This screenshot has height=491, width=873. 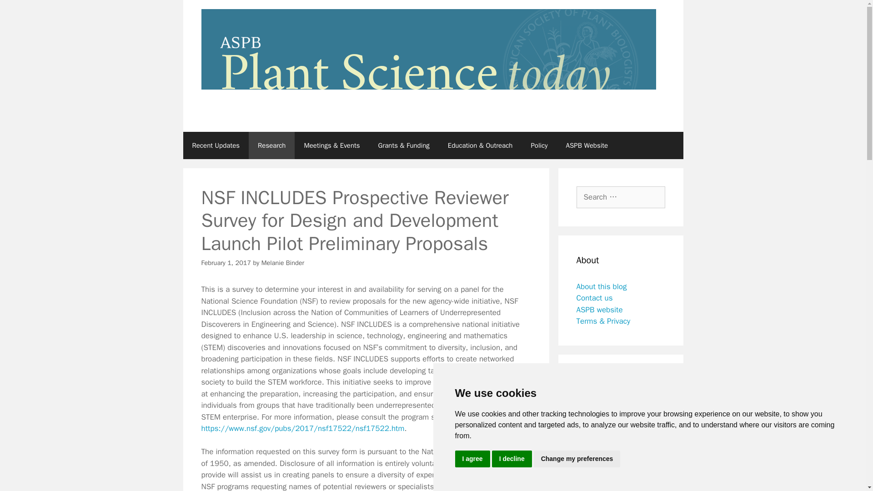 What do you see at coordinates (621, 197) in the screenshot?
I see `Search for:` at bounding box center [621, 197].